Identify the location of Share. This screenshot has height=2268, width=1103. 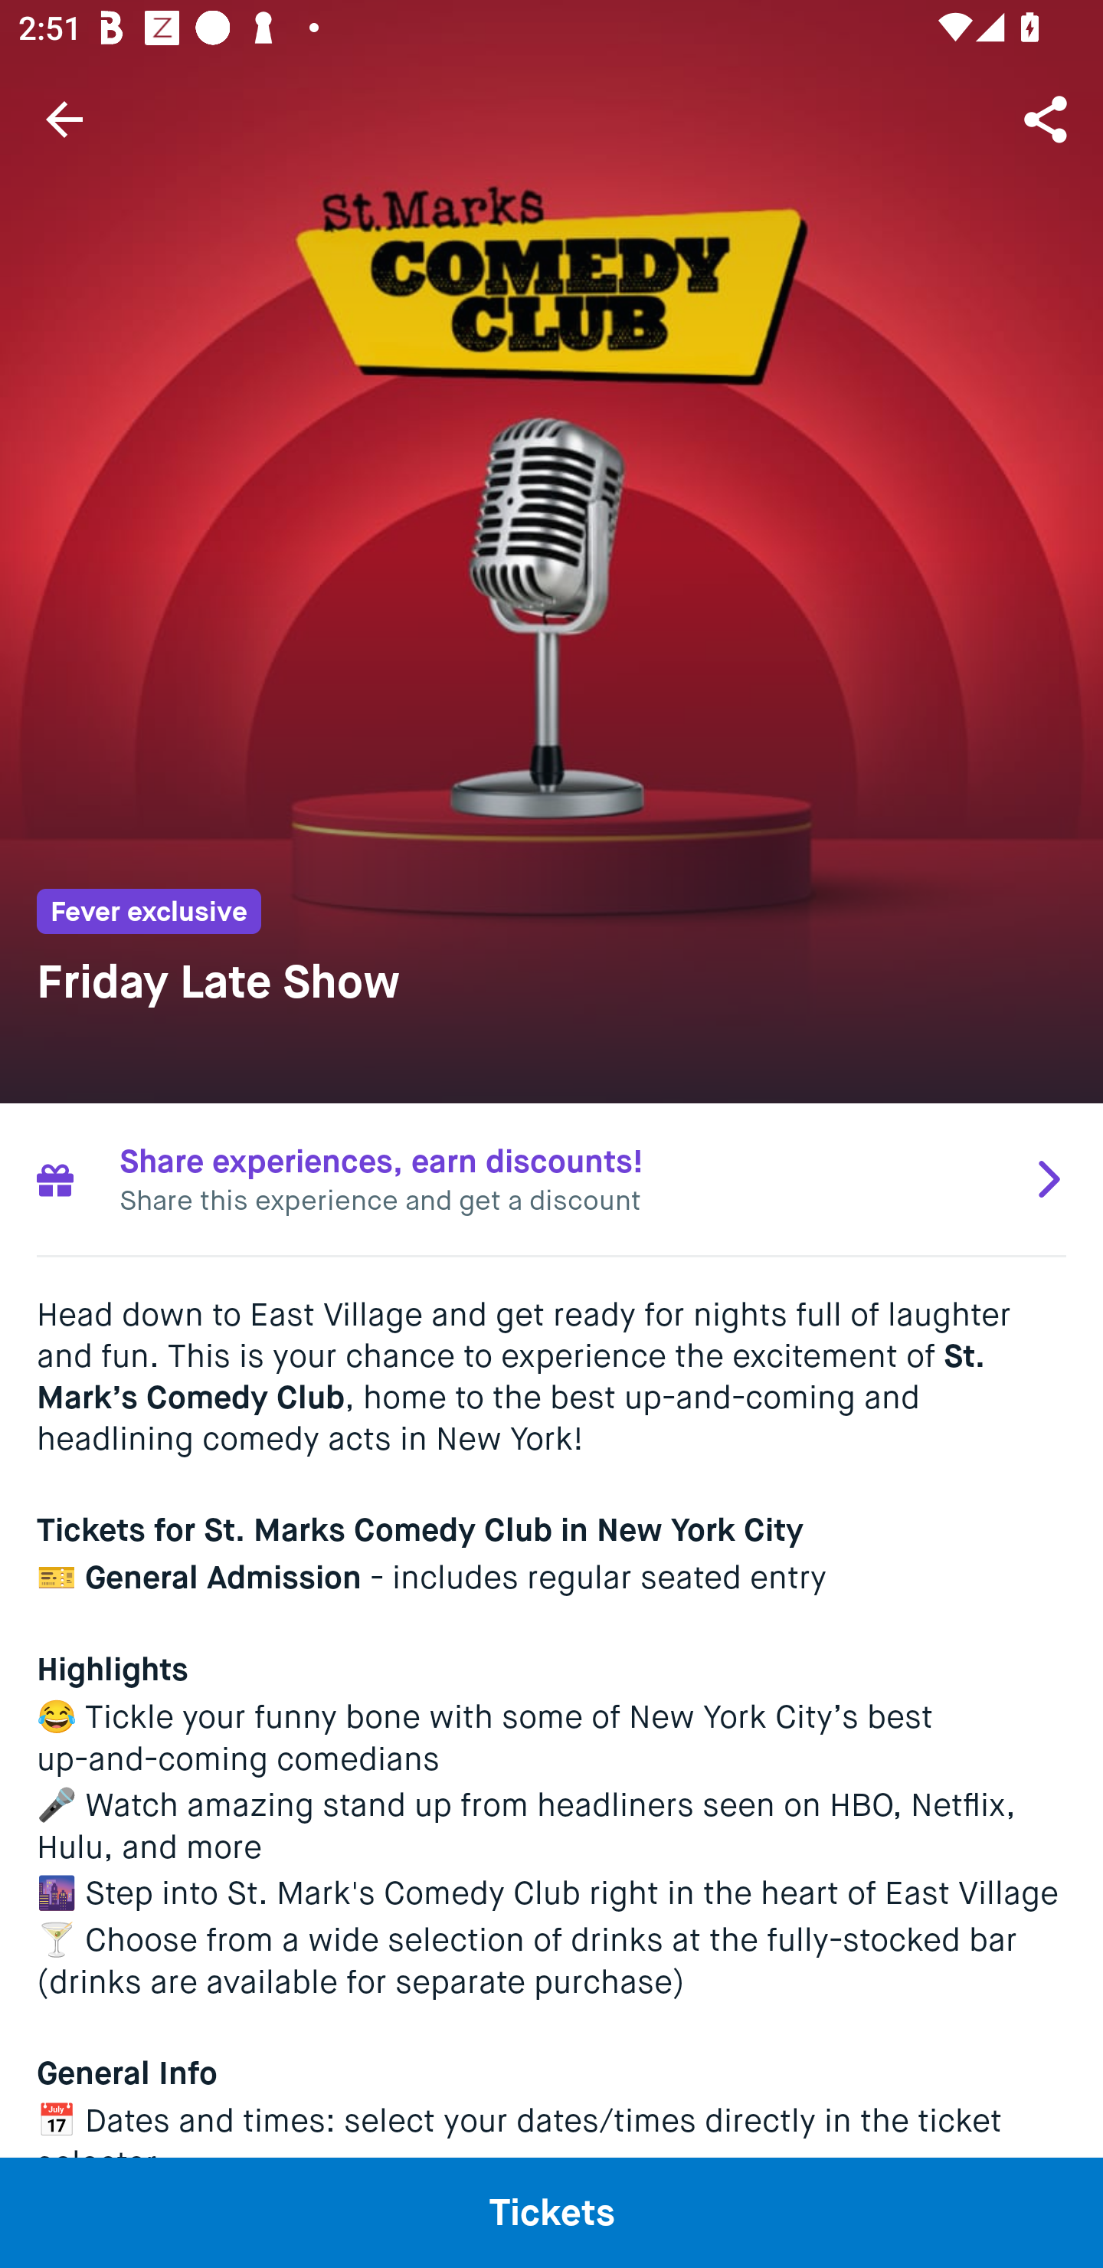
(1048, 118).